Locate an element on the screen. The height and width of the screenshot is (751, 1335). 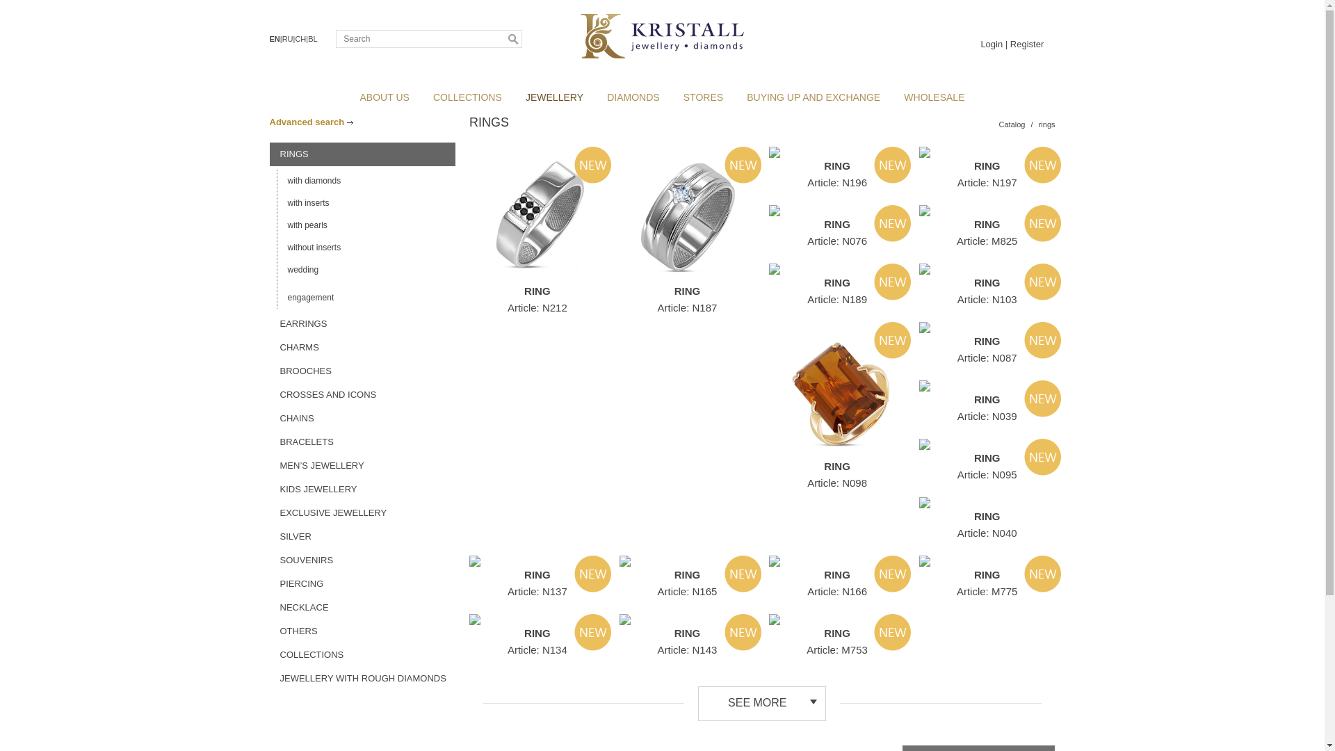
CHARMS is located at coordinates (363, 348).